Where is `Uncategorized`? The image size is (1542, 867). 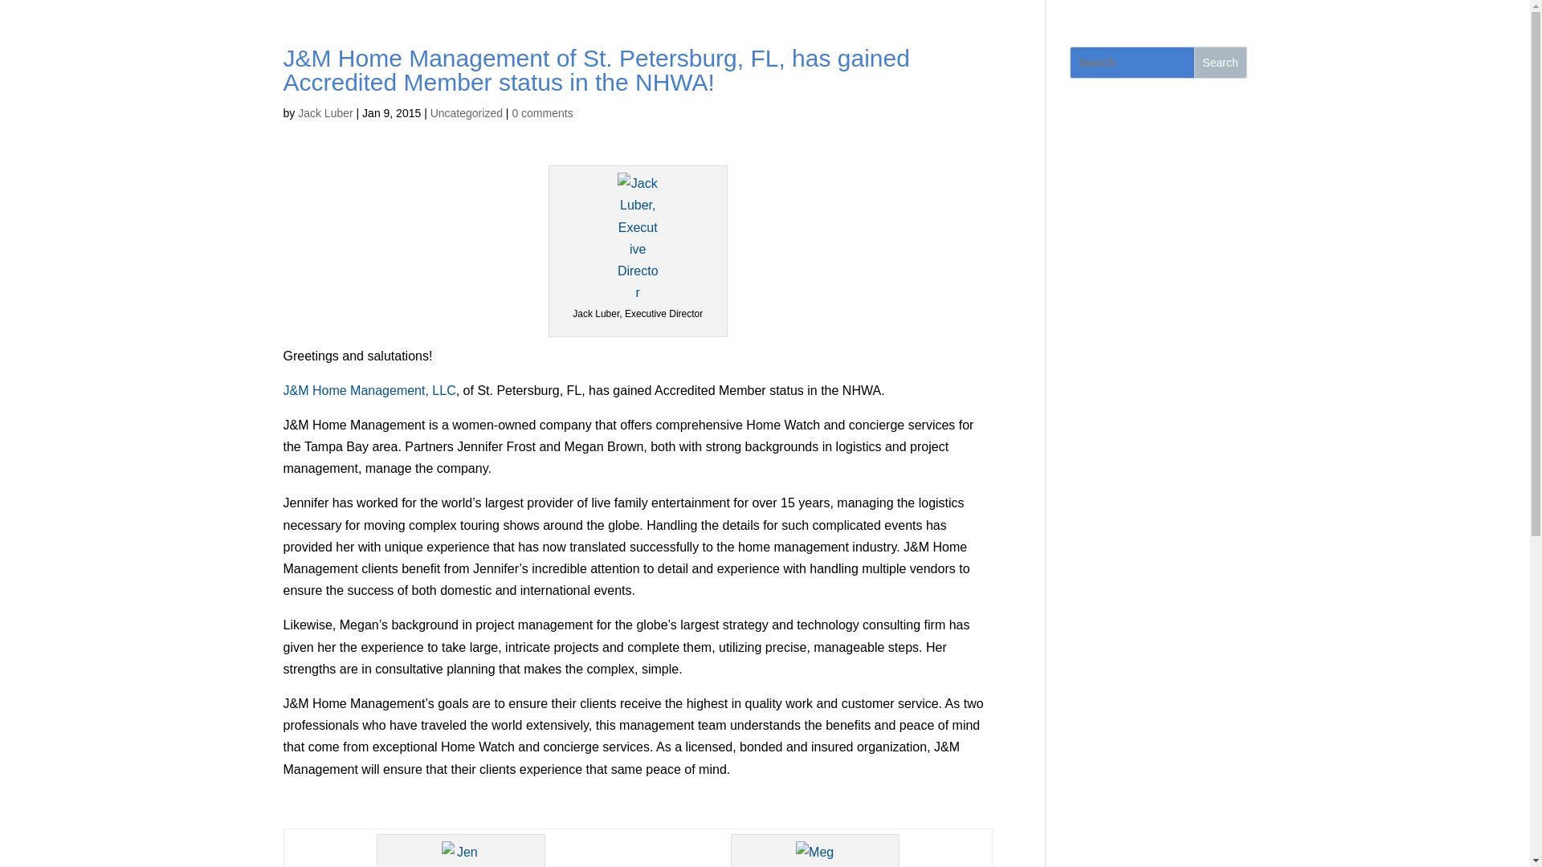 Uncategorized is located at coordinates (466, 112).